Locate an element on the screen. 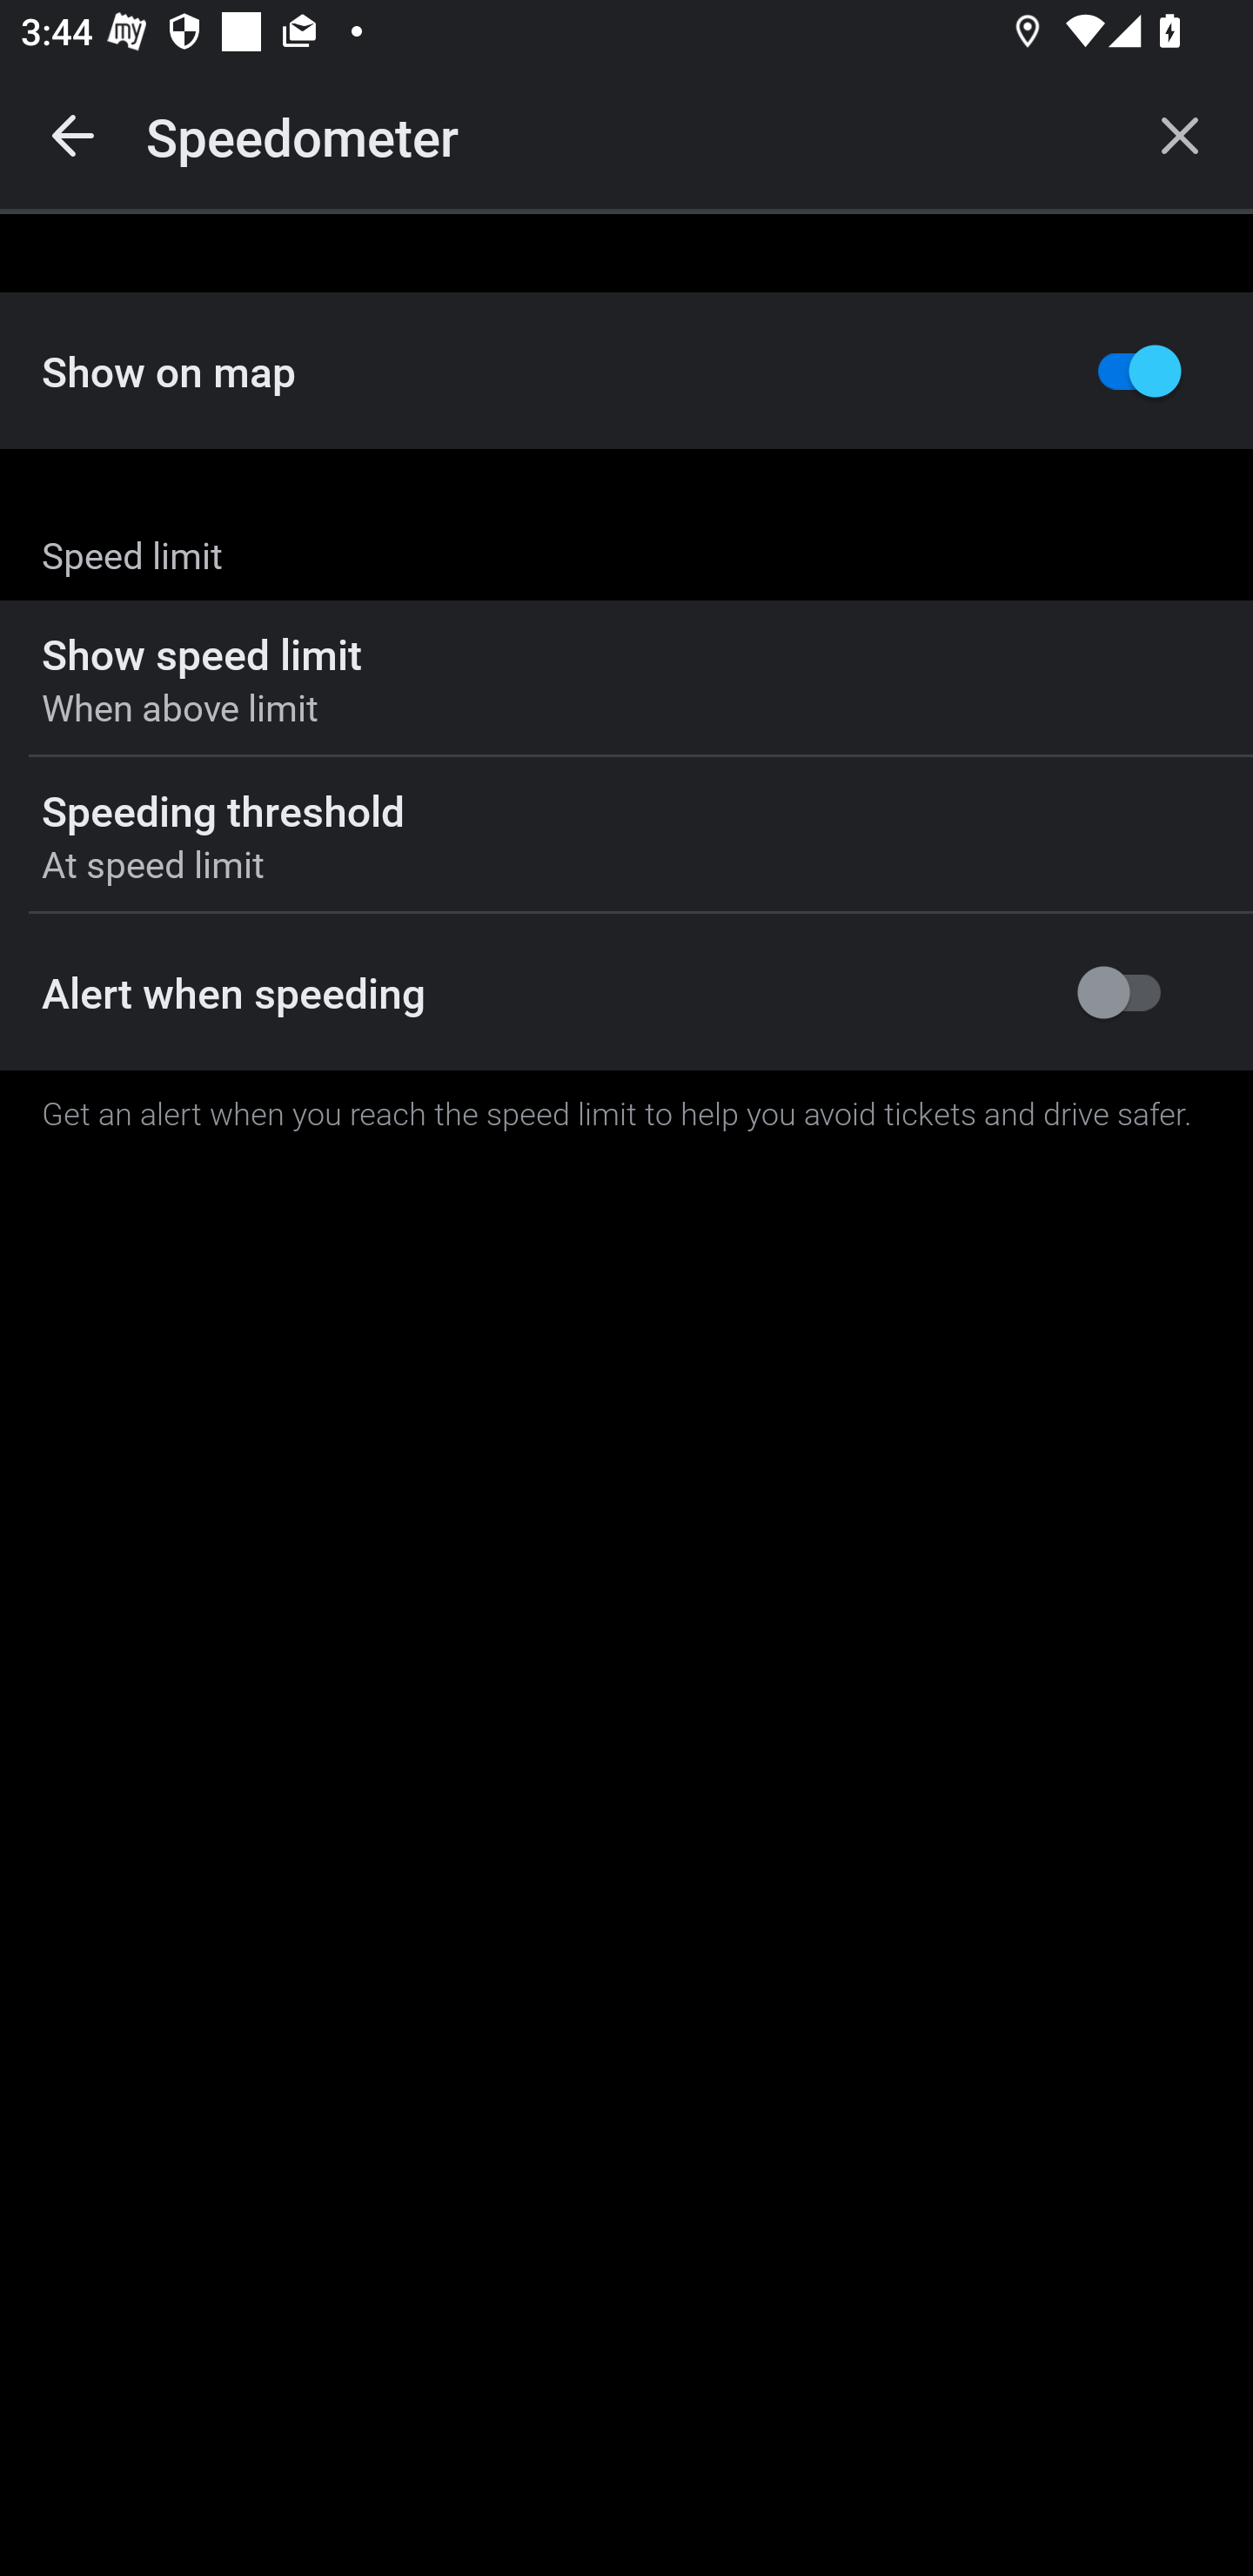  Show speed limit When above limit is located at coordinates (626, 679).